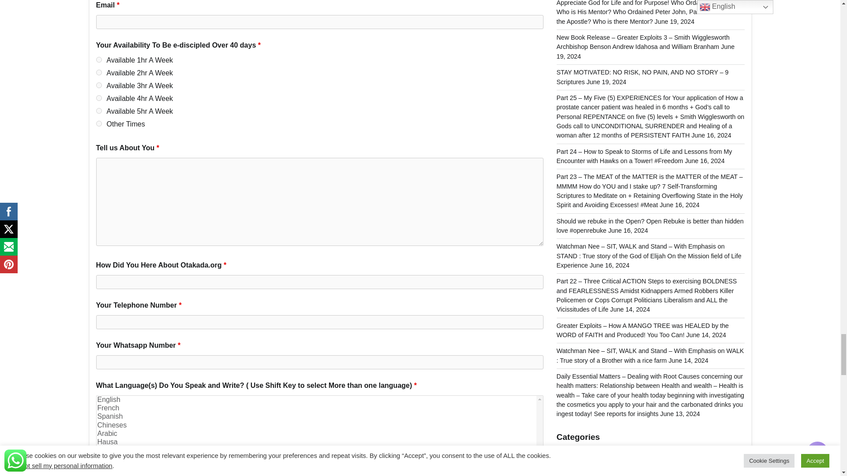  I want to click on available-1hr-a-week, so click(99, 59).